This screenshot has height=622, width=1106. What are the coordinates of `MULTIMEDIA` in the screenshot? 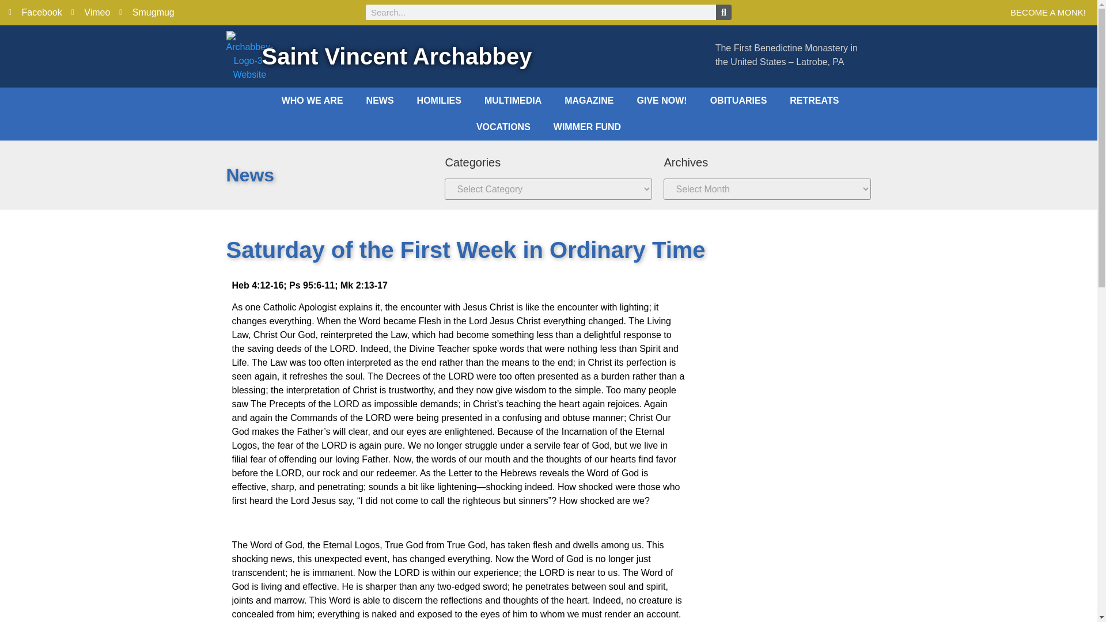 It's located at (513, 100).